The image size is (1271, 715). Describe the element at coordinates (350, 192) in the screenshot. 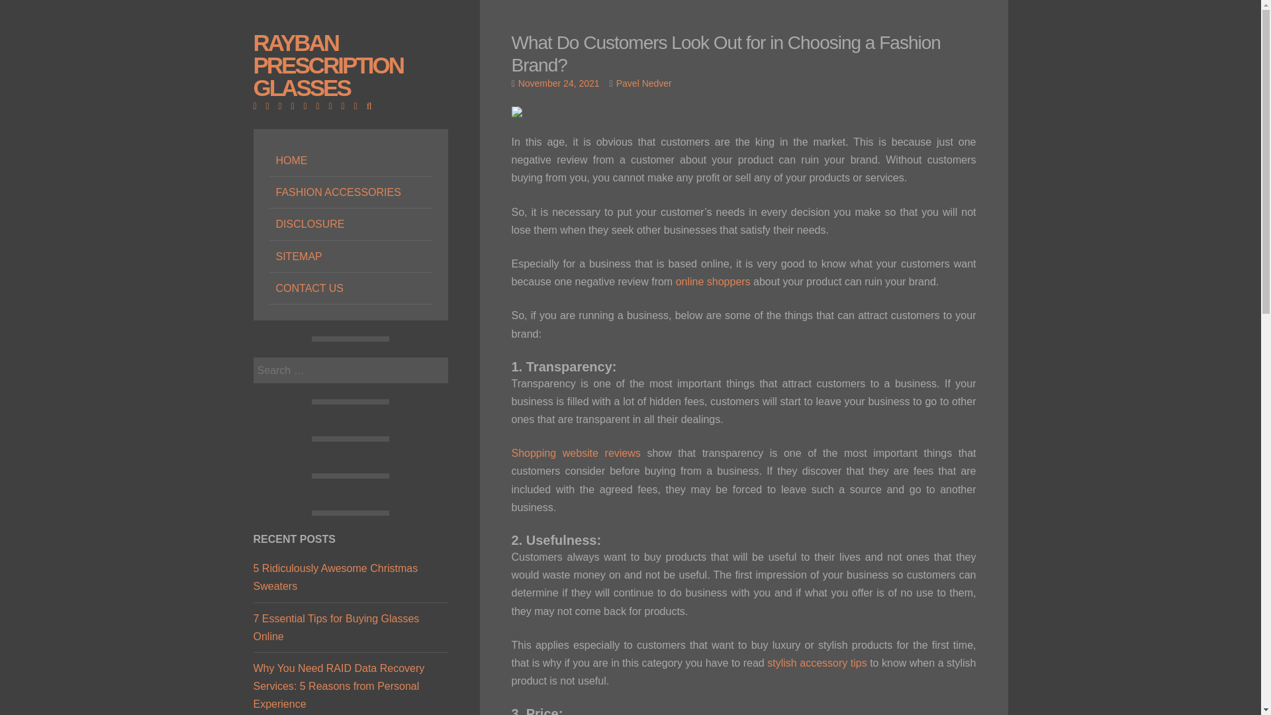

I see `FASHION ACCESSORIES` at that location.